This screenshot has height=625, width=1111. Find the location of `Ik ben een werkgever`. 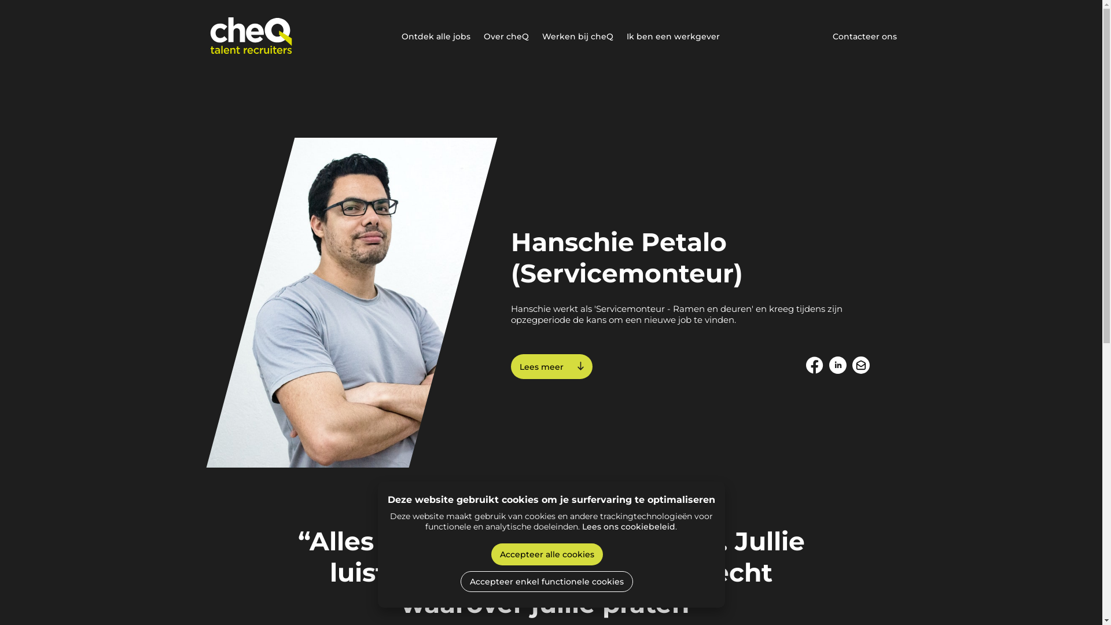

Ik ben een werkgever is located at coordinates (672, 37).